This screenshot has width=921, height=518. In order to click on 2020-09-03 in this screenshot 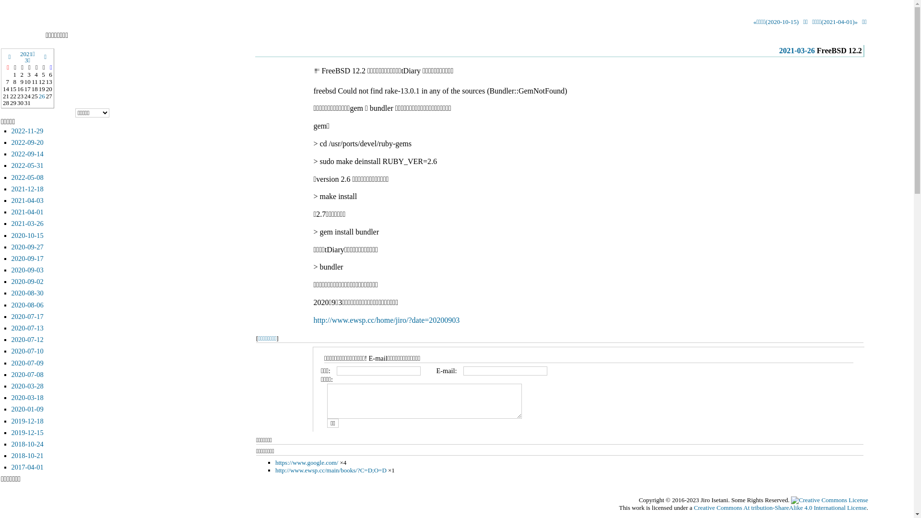, I will do `click(28, 270)`.